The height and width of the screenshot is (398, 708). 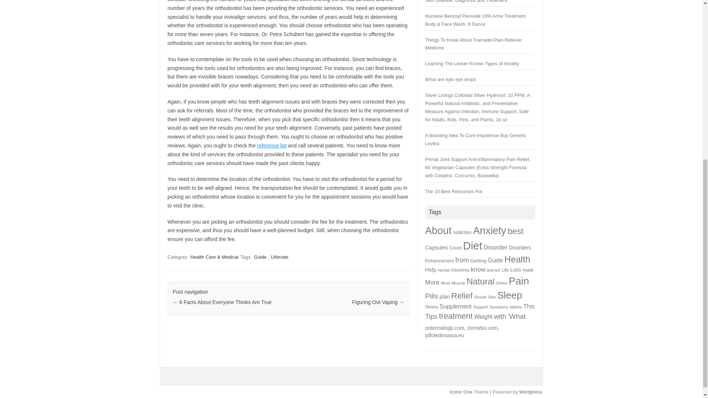 I want to click on best, so click(x=516, y=231).